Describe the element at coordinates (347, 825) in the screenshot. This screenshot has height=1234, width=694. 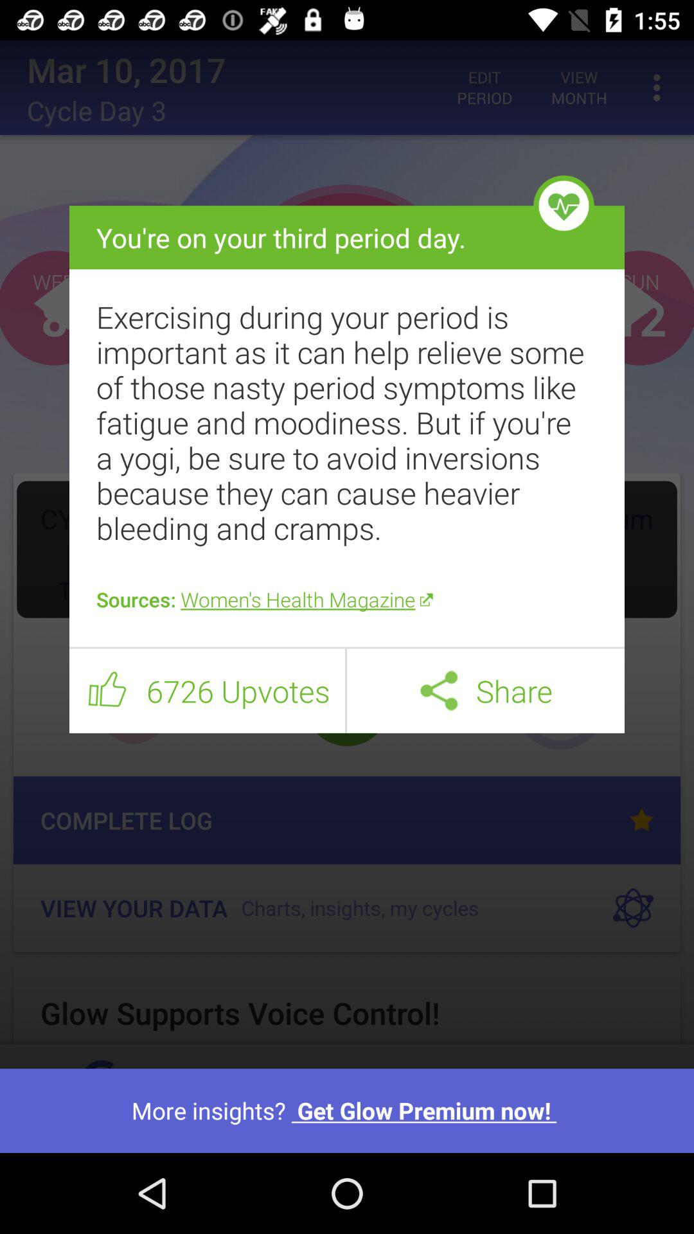
I see `click the item above more insights get item` at that location.